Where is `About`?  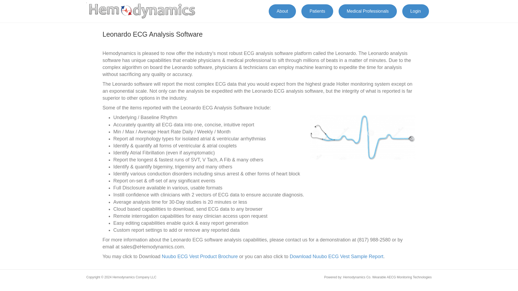
About is located at coordinates (282, 11).